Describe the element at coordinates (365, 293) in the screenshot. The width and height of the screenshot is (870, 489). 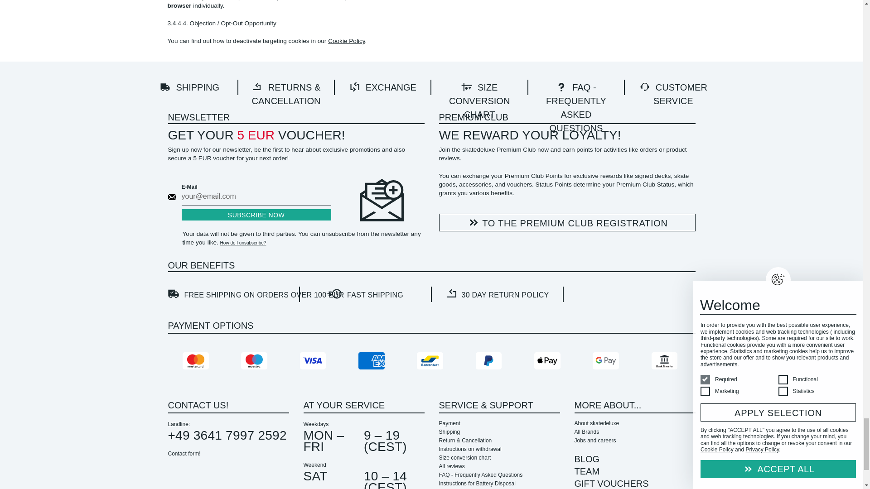
I see `fastest Skateshop` at that location.